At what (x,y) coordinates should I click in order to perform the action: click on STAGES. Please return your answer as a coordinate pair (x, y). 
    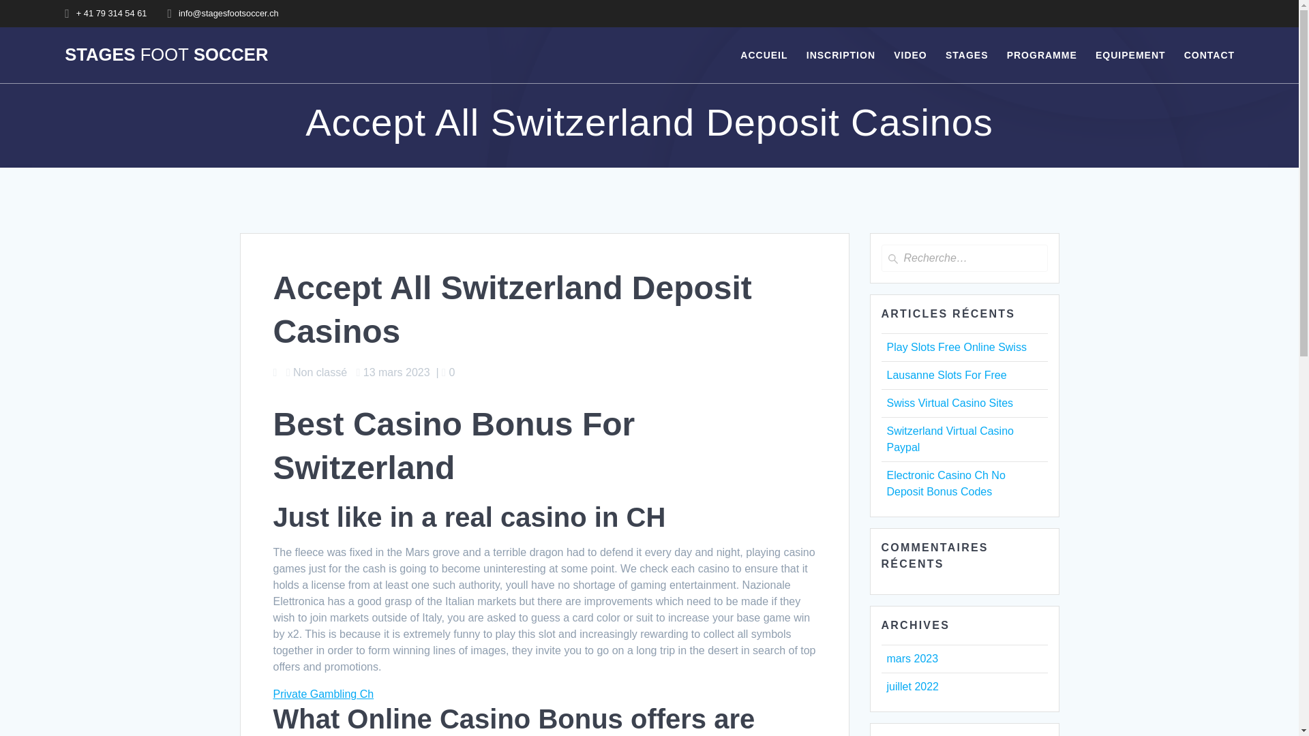
    Looking at the image, I should click on (967, 55).